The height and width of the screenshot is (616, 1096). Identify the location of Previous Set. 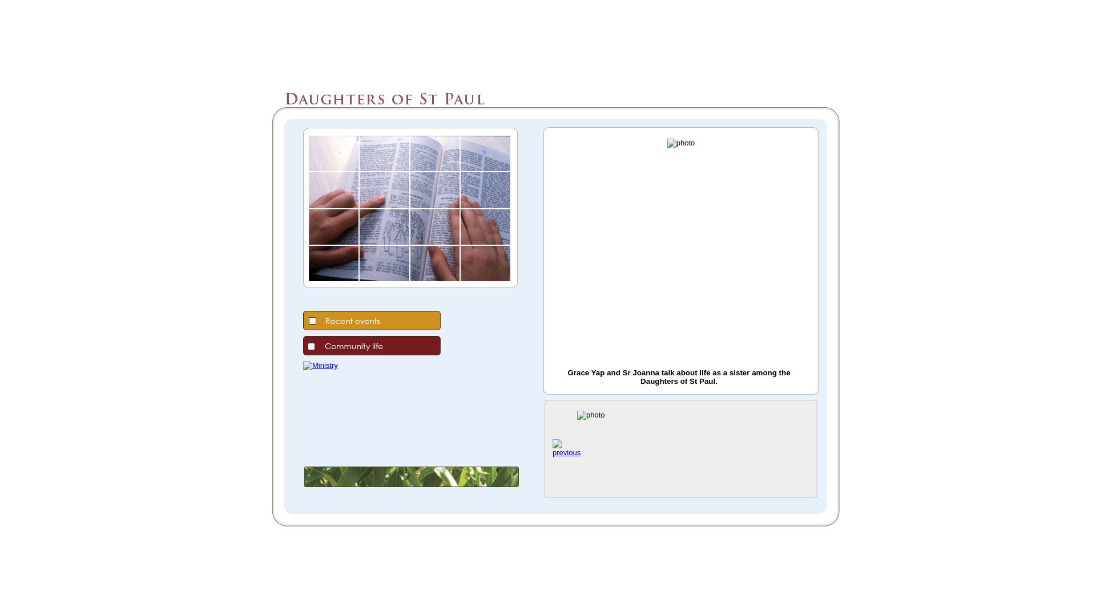
(566, 453).